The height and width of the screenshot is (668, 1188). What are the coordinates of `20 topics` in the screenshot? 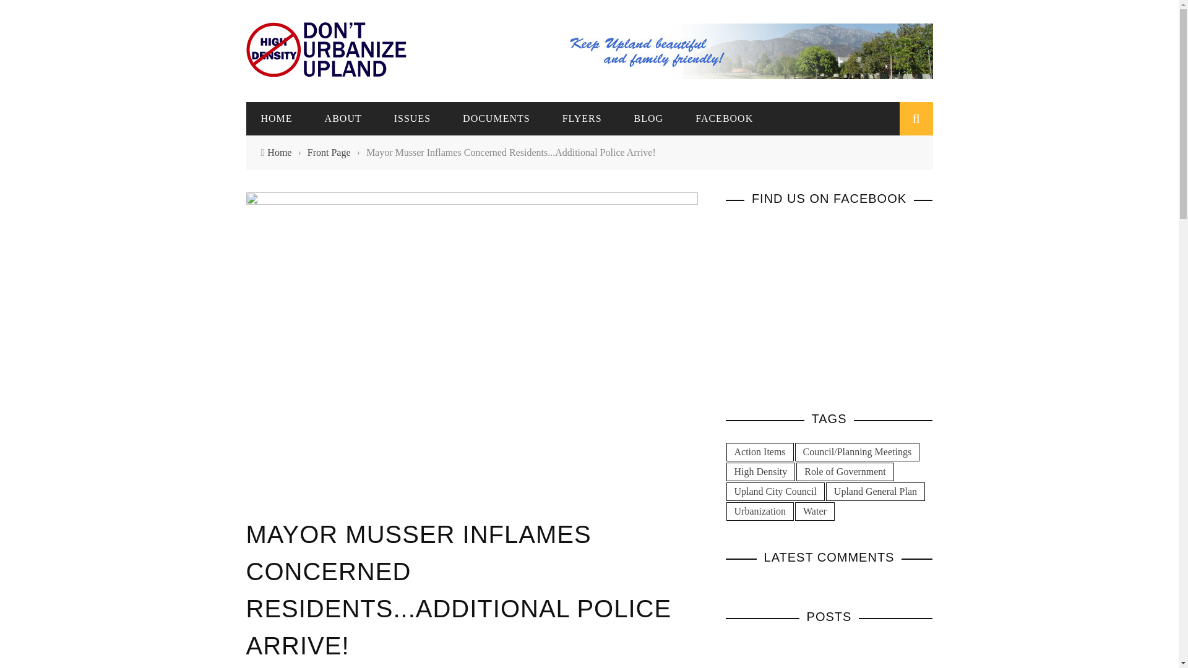 It's located at (845, 471).